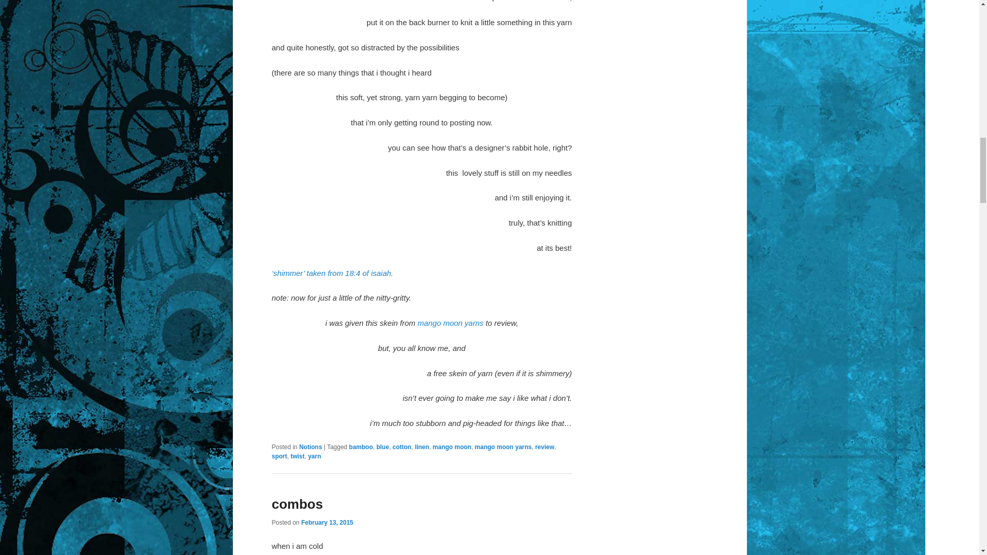  Describe the element at coordinates (279, 456) in the screenshot. I see `sport` at that location.